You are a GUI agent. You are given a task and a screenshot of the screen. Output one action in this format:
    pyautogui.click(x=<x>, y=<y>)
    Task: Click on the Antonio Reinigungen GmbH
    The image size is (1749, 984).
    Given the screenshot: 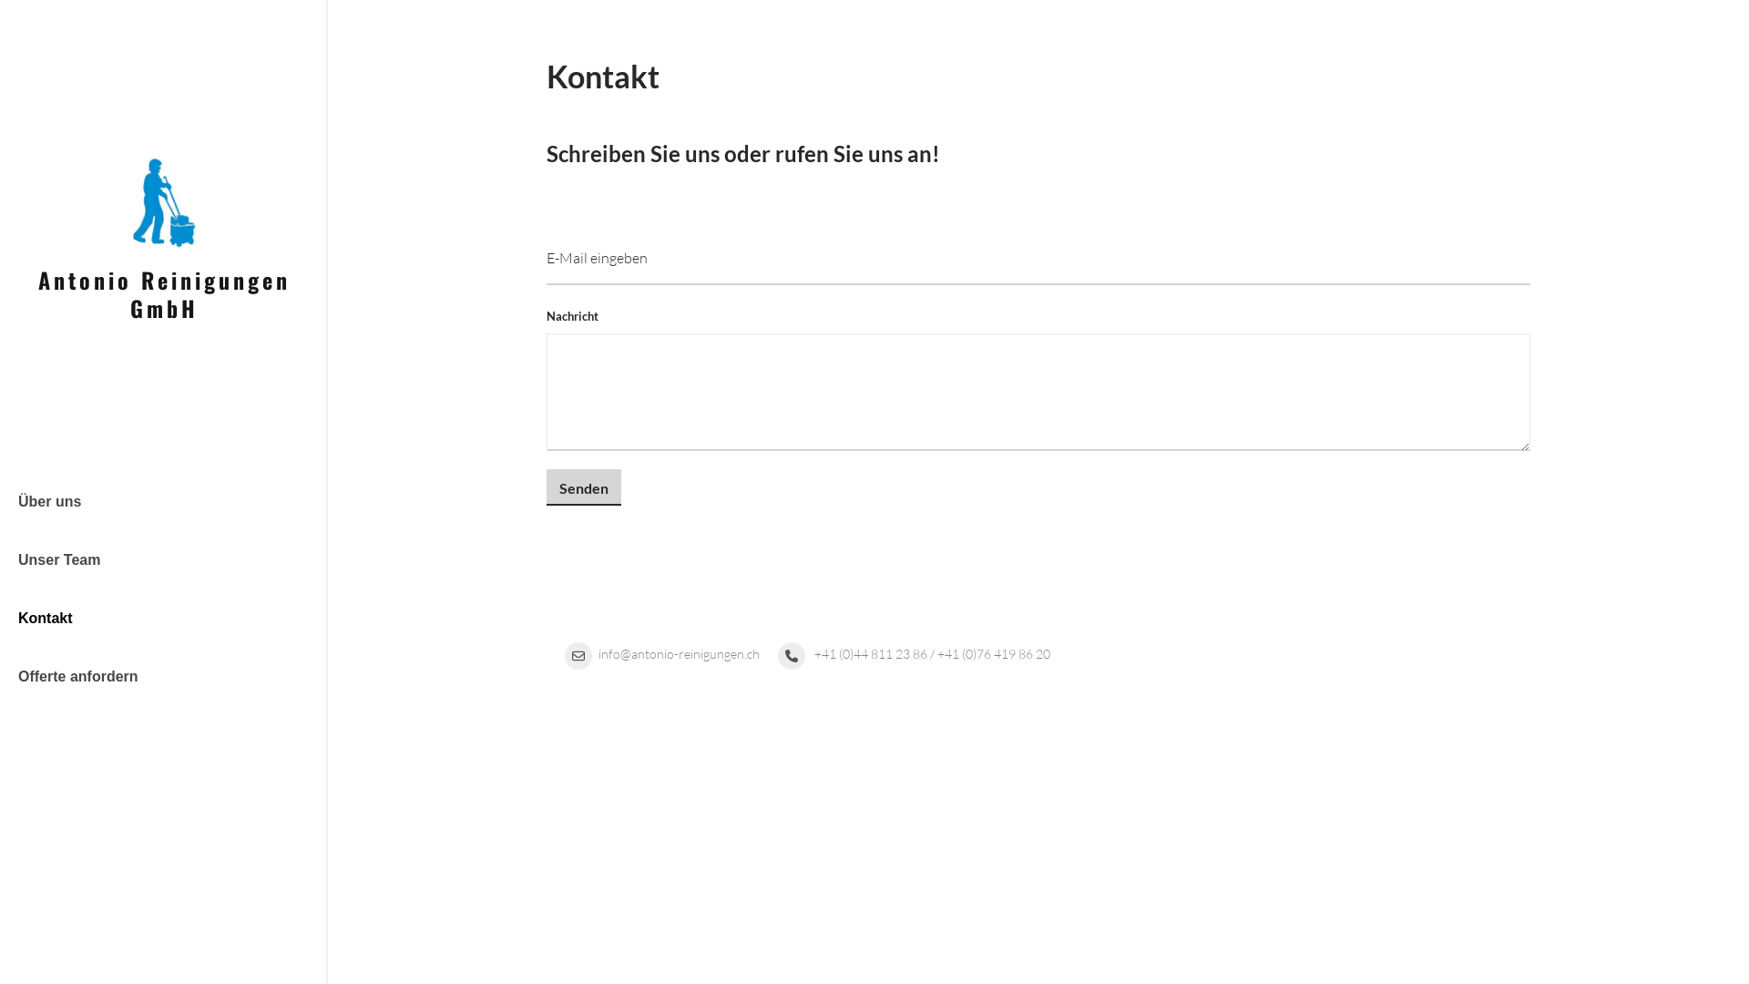 What is the action you would take?
    pyautogui.click(x=164, y=293)
    